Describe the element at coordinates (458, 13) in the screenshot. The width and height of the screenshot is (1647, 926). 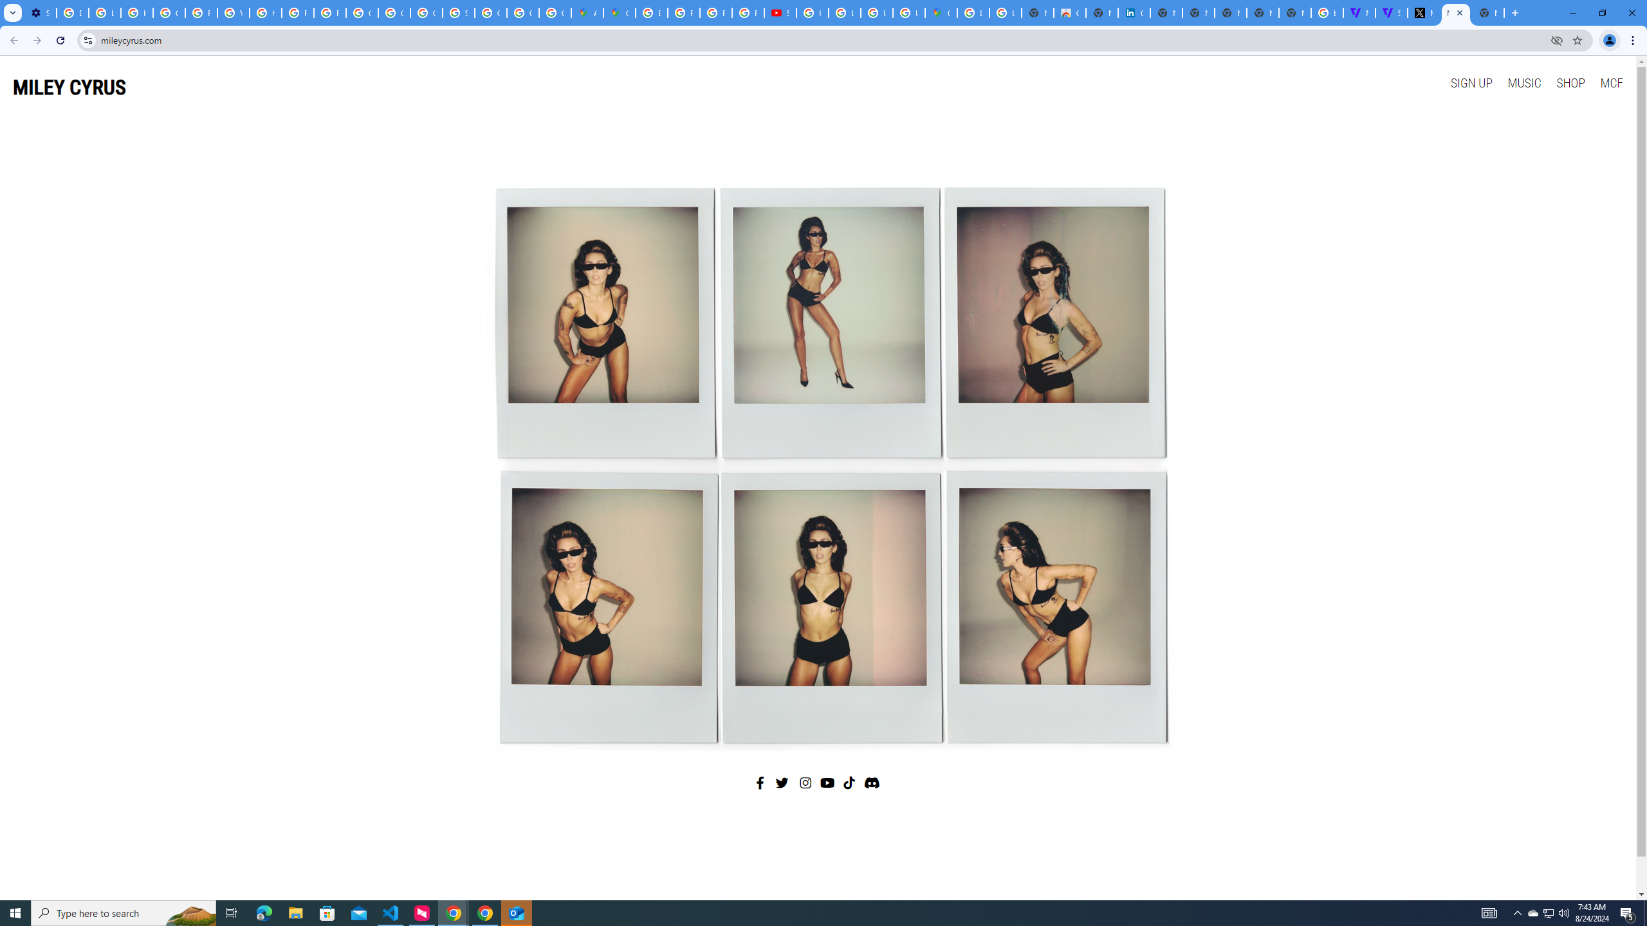
I see `Sign in - Google Accounts` at that location.